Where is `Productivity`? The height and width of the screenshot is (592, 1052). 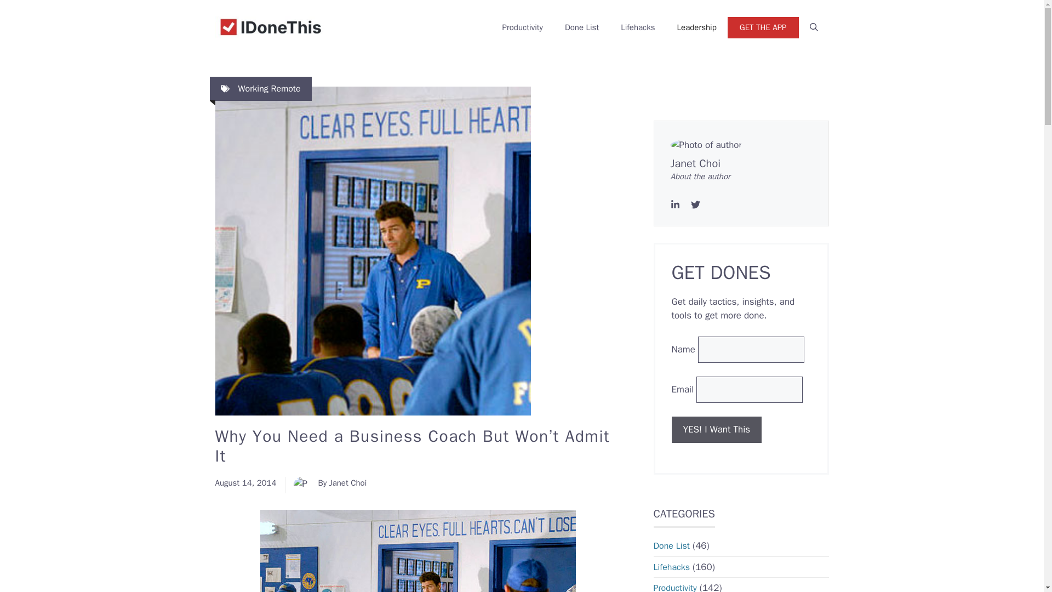 Productivity is located at coordinates (675, 587).